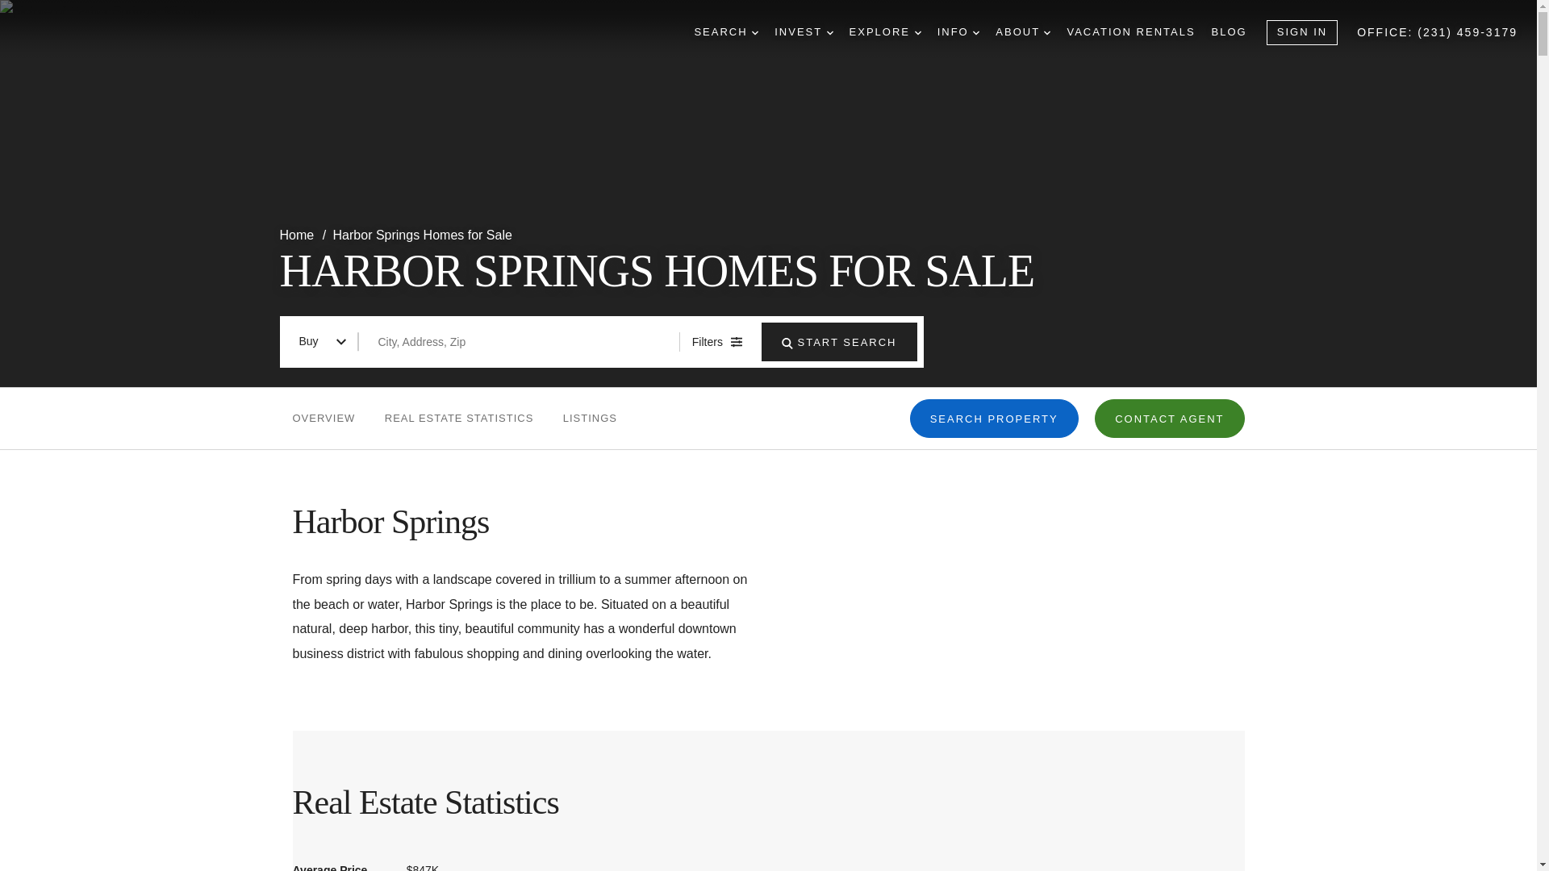  Describe the element at coordinates (755, 32) in the screenshot. I see `DROPDOWN ARROW` at that location.